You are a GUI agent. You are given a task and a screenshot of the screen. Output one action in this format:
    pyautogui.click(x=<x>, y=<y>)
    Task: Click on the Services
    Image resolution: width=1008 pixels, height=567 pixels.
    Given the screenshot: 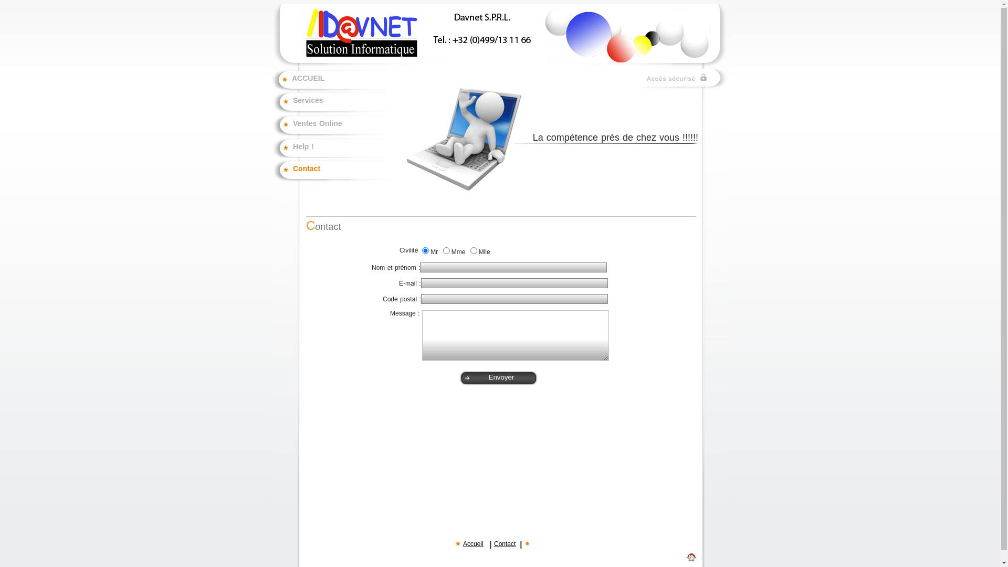 What is the action you would take?
    pyautogui.click(x=340, y=106)
    